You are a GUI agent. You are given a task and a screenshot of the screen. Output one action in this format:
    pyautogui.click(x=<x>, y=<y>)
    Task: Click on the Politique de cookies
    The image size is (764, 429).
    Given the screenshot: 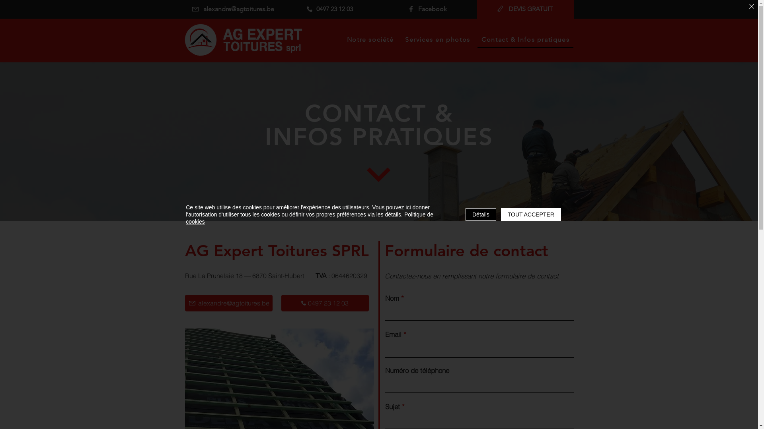 What is the action you would take?
    pyautogui.click(x=310, y=218)
    